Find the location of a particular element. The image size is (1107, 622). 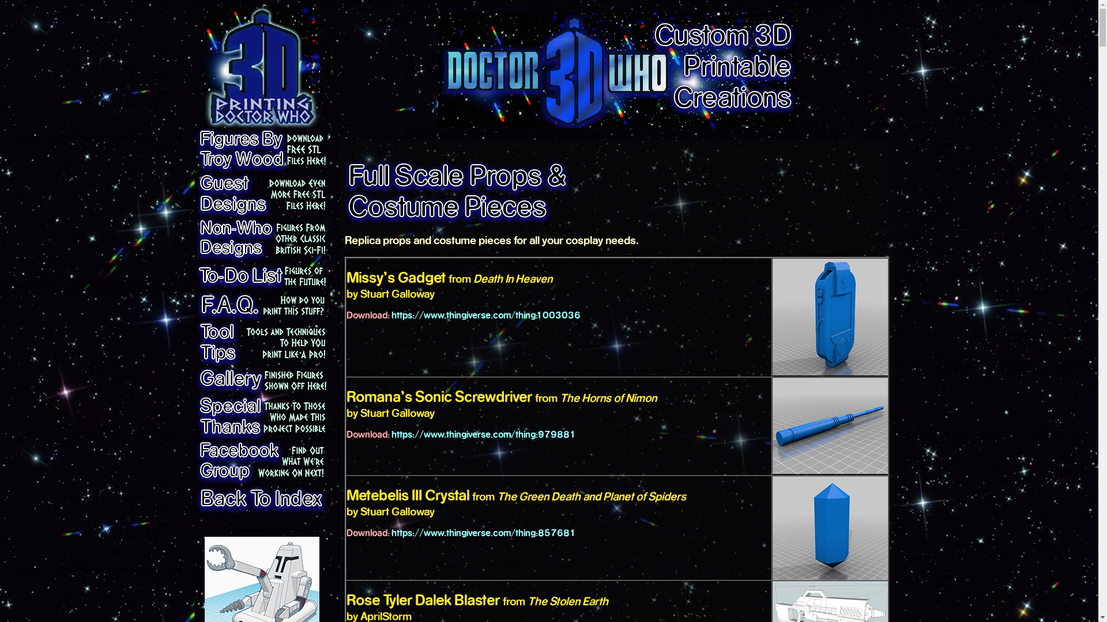

https://www.thingiverse.com/thing:857681 is located at coordinates (483, 532).